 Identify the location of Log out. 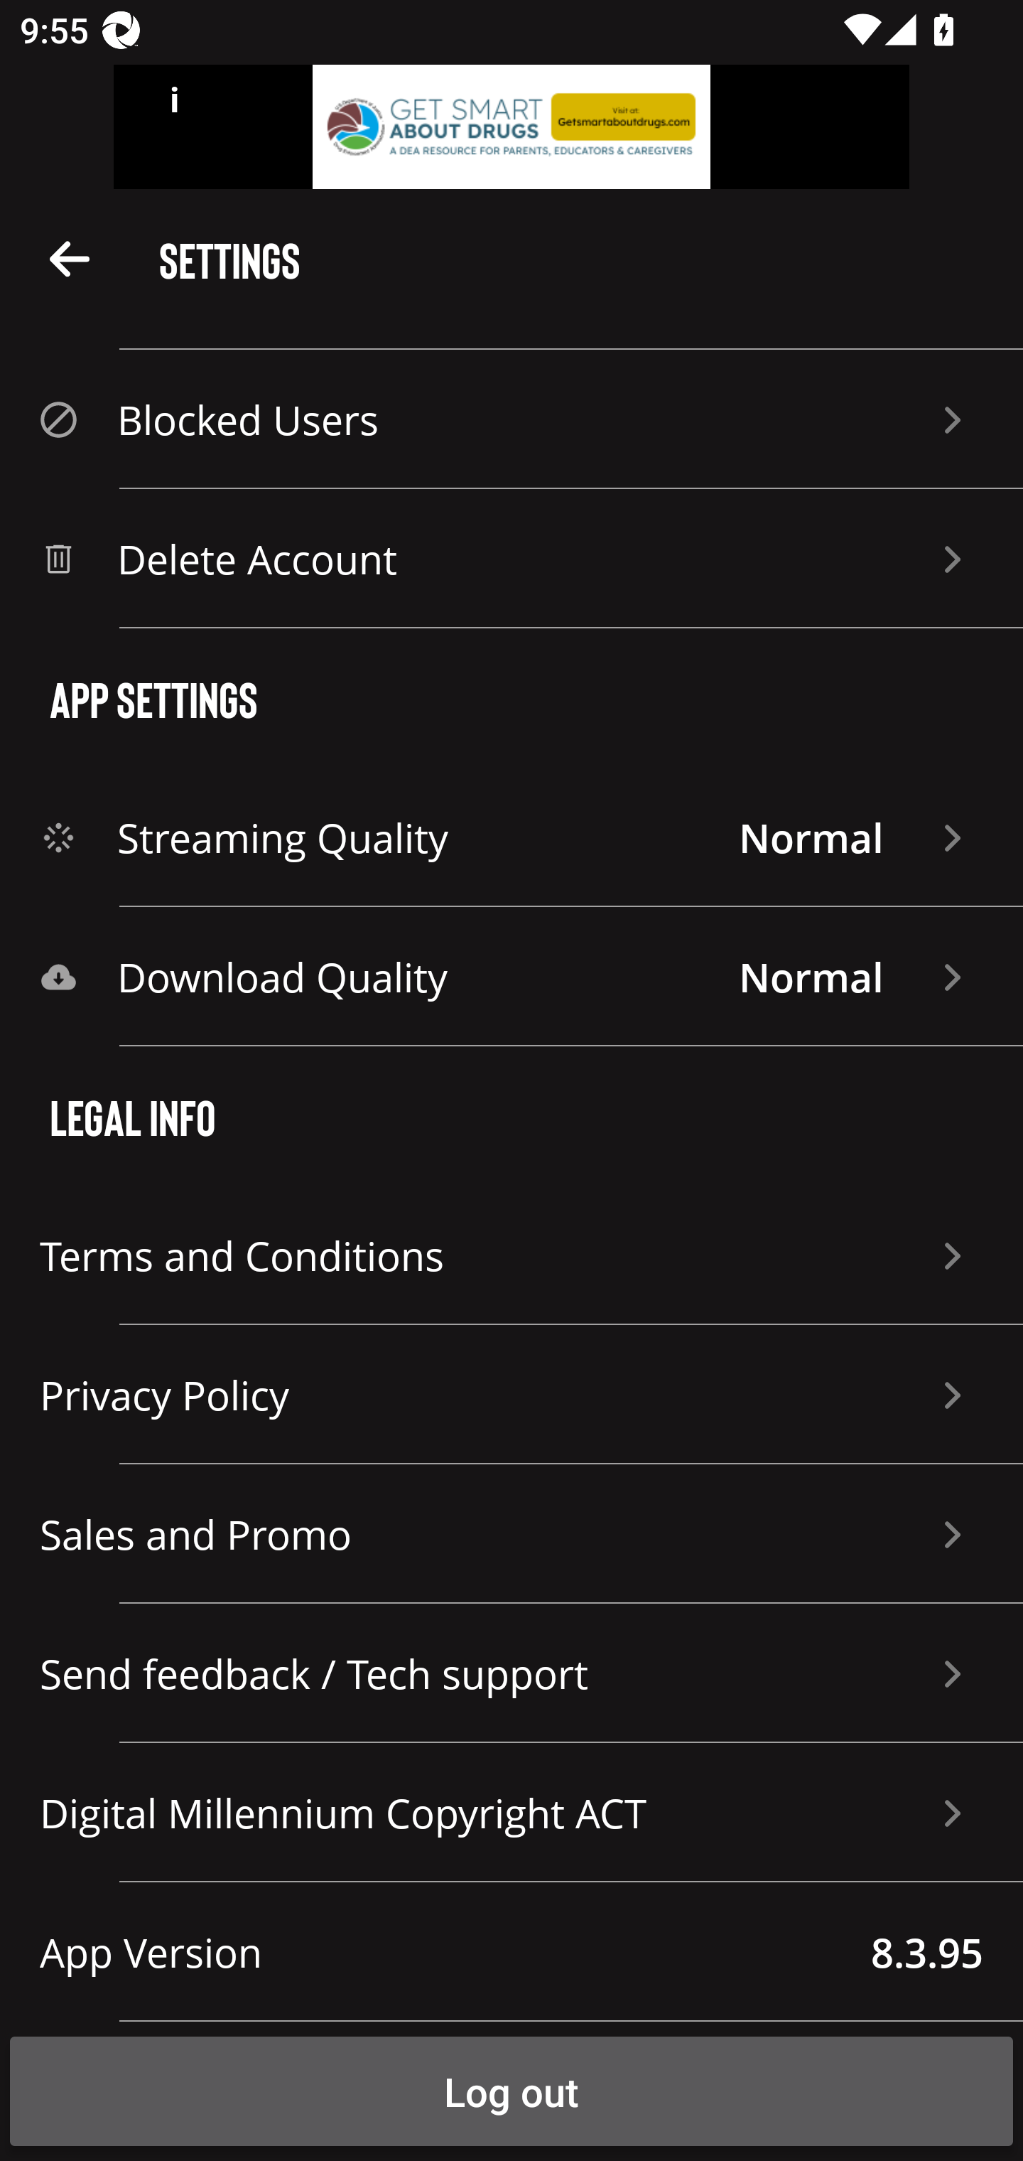
(511, 2091).